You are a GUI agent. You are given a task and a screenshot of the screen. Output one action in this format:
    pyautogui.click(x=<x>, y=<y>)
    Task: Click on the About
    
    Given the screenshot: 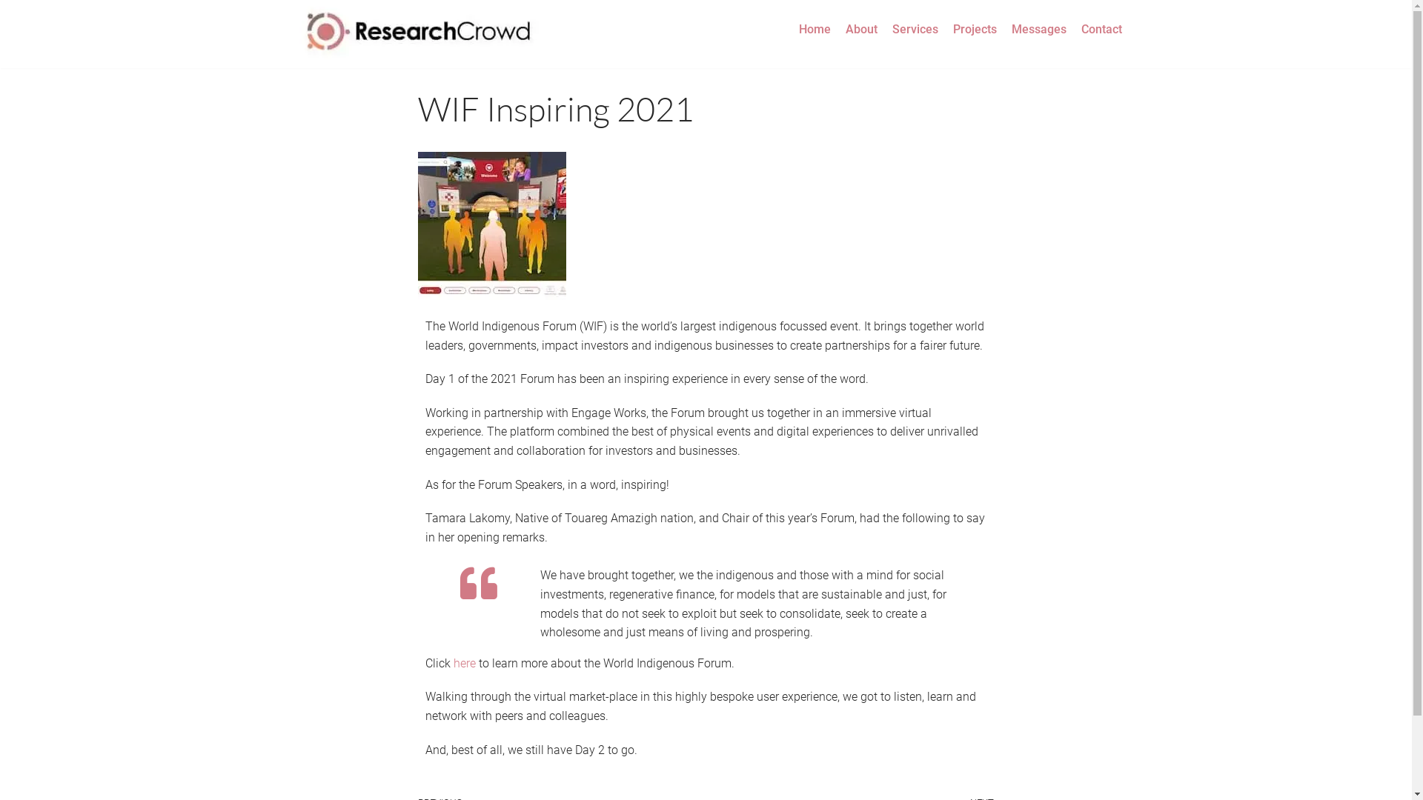 What is the action you would take?
    pyautogui.click(x=861, y=30)
    